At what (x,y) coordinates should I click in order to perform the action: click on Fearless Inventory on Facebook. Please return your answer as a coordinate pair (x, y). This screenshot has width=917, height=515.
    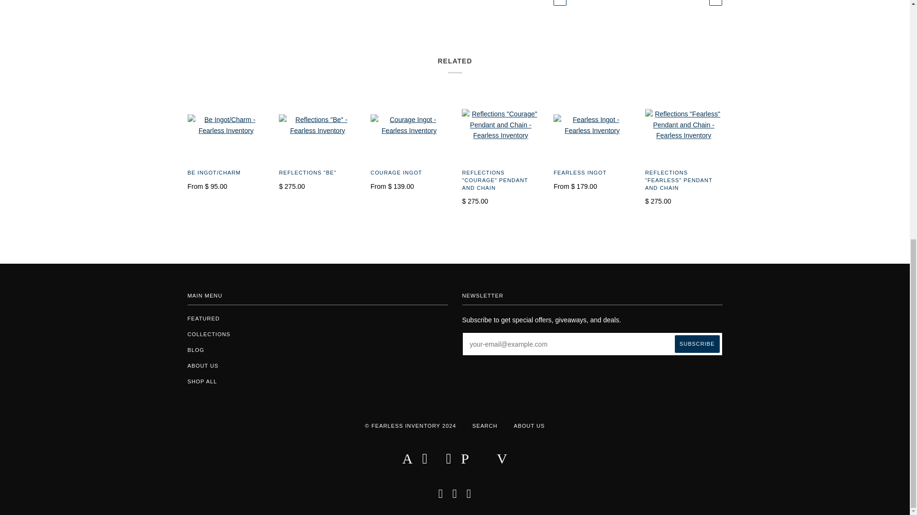
    Looking at the image, I should click on (441, 496).